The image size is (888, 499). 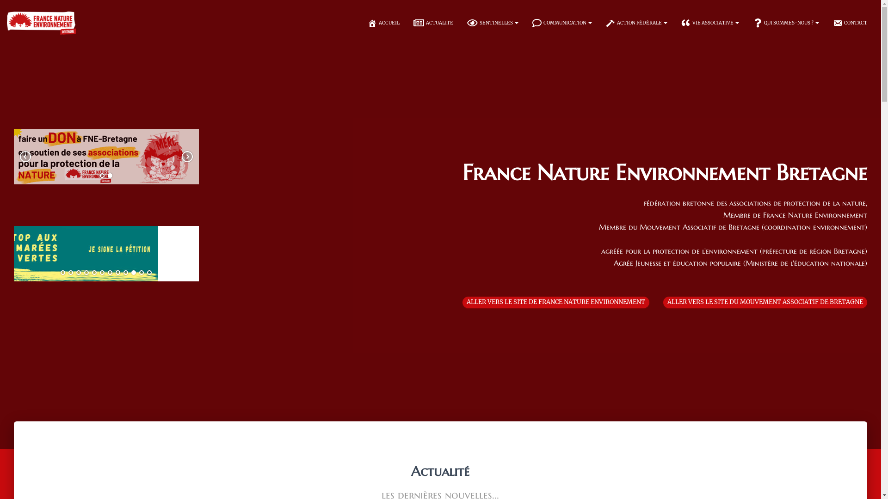 I want to click on ALLER VERS LE SITE DE FRANCE NATURE ENVIRONNEMENT, so click(x=556, y=302).